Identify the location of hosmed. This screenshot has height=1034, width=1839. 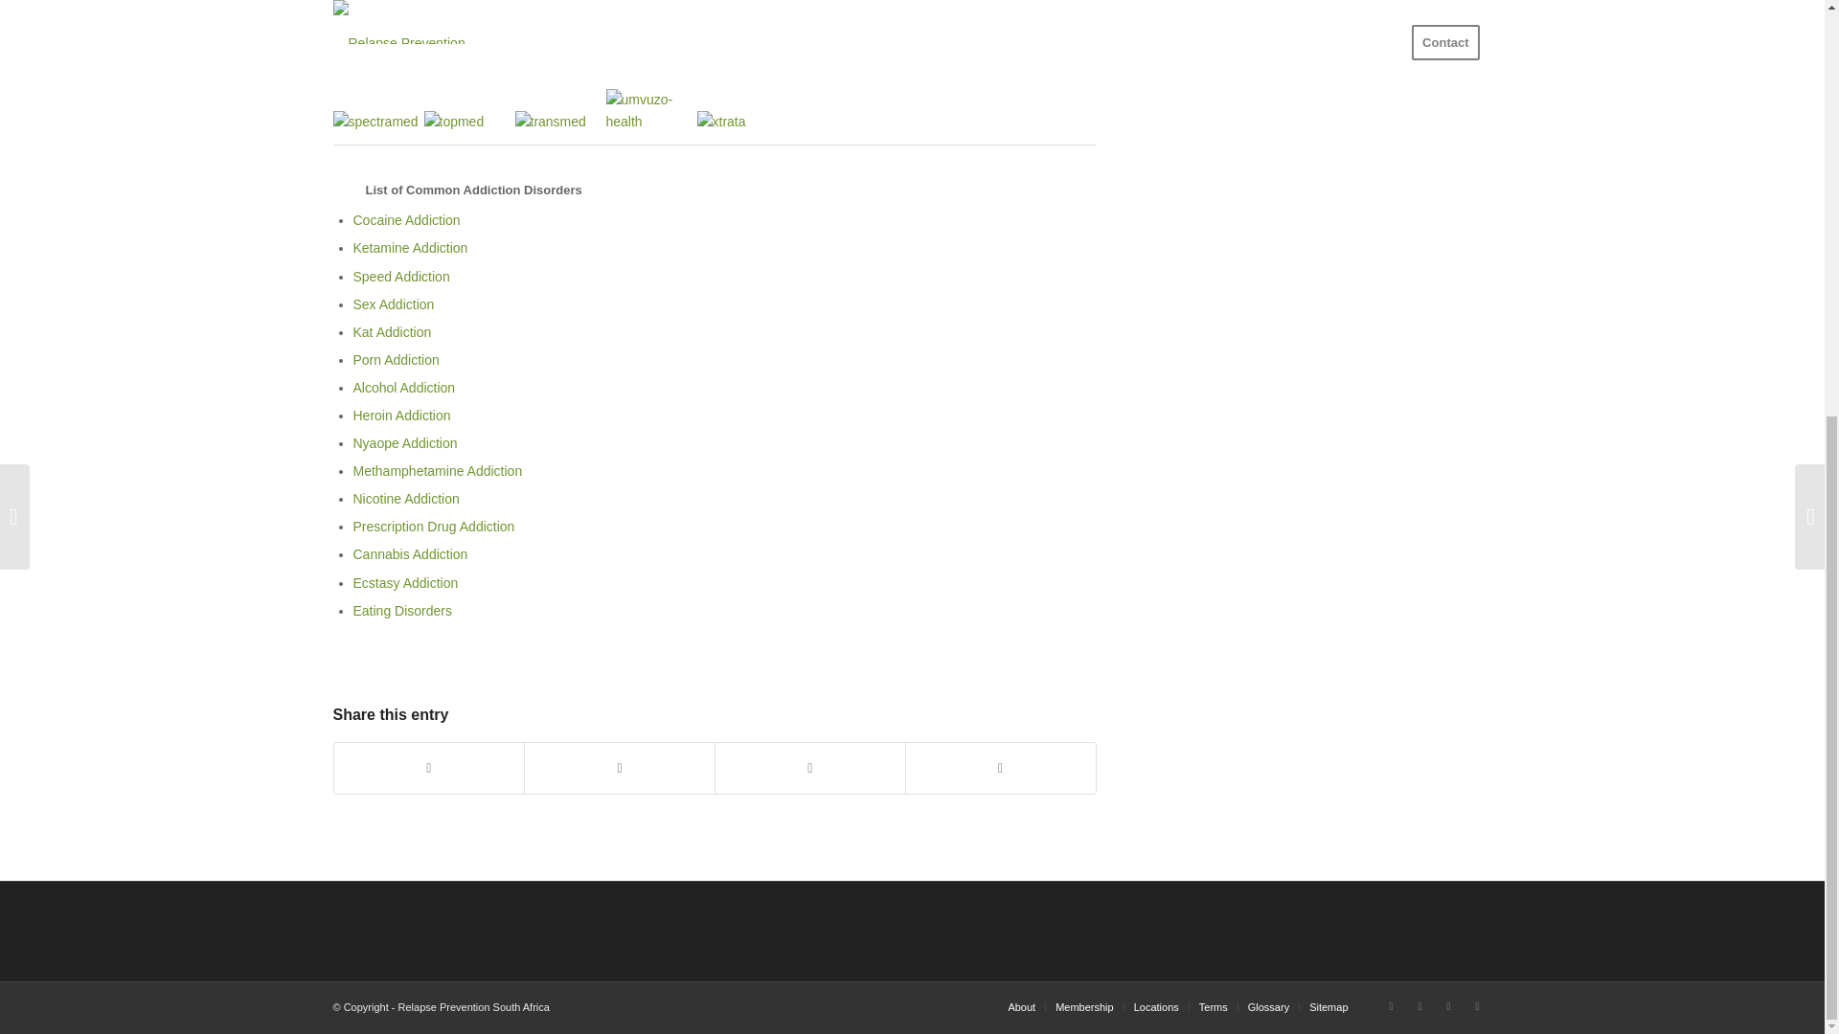
(560, 0).